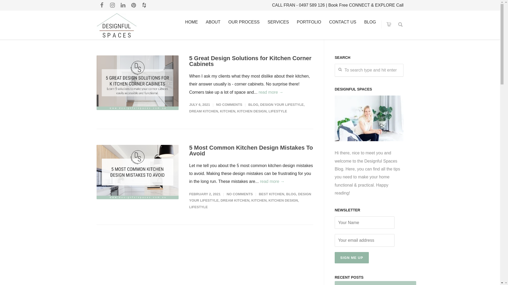  What do you see at coordinates (102, 5) in the screenshot?
I see `Facebook` at bounding box center [102, 5].